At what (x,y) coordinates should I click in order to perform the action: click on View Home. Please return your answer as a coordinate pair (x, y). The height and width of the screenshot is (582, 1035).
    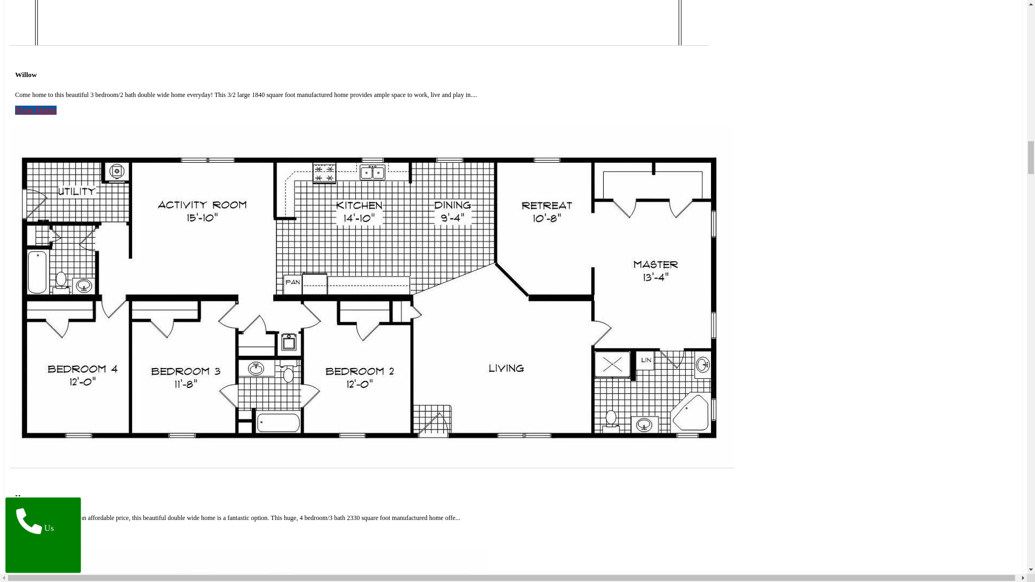
    Looking at the image, I should click on (36, 110).